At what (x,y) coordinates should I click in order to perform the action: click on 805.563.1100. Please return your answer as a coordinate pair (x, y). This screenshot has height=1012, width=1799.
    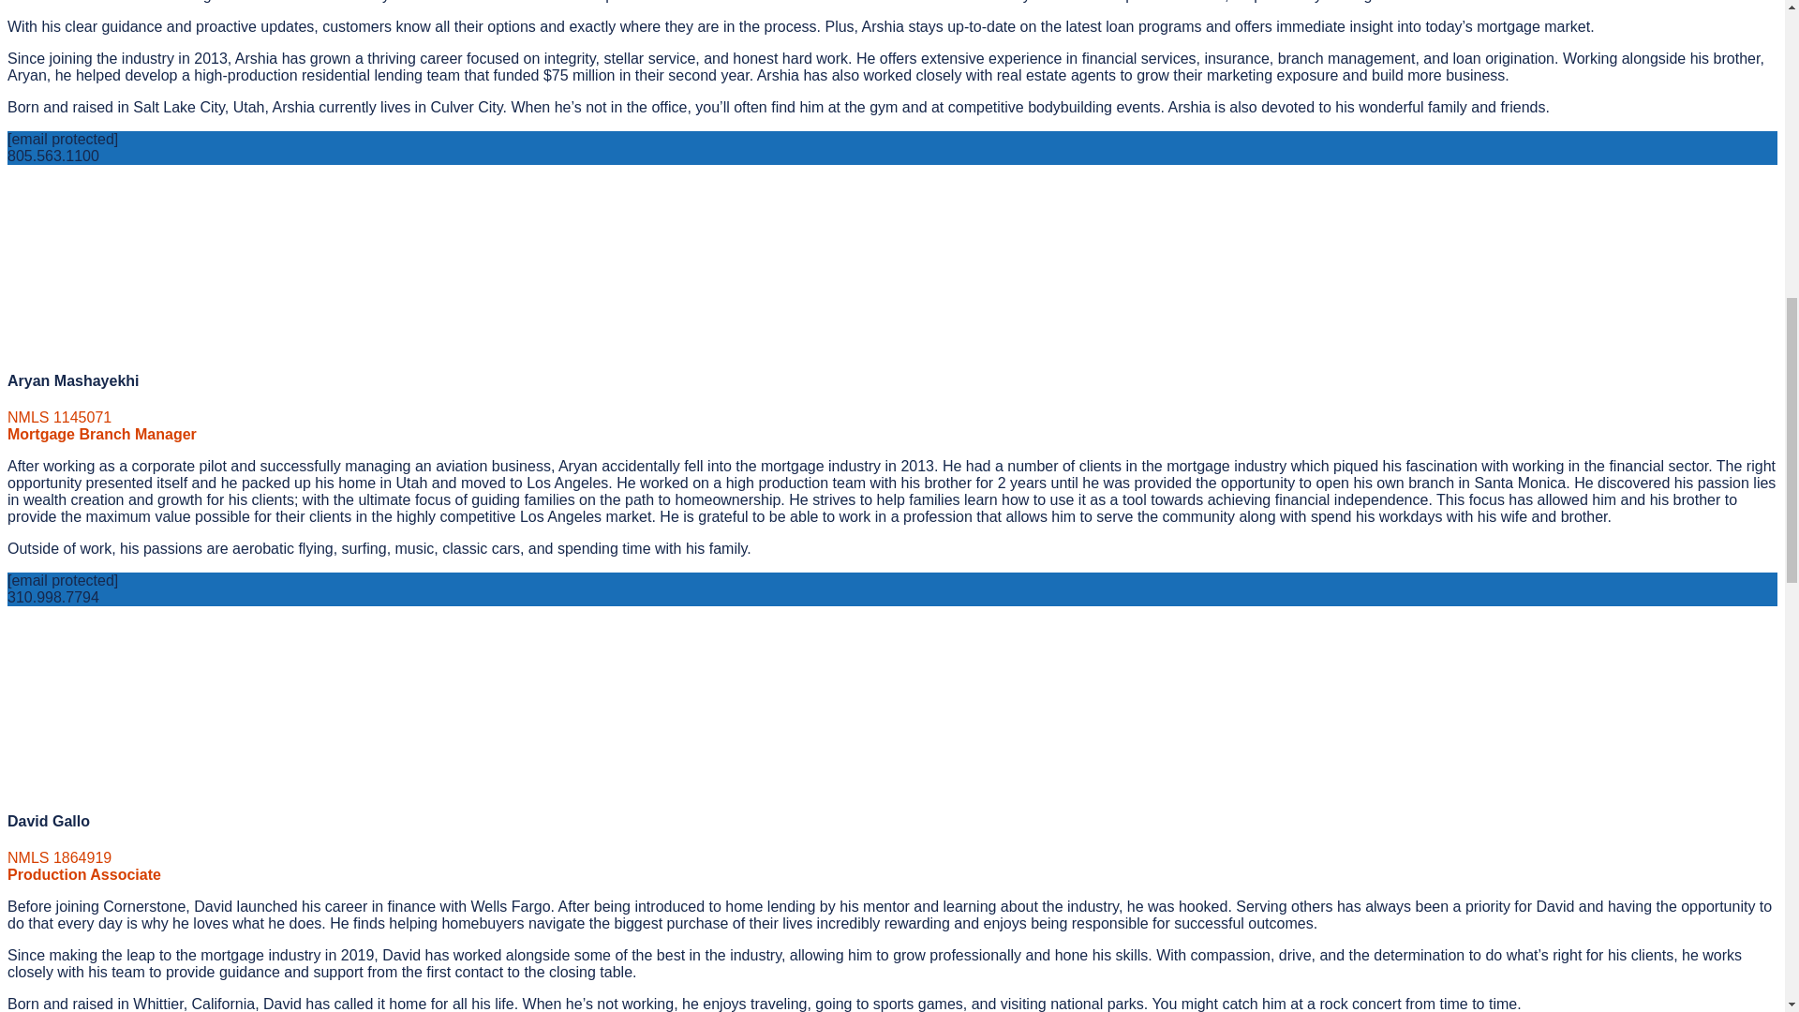
    Looking at the image, I should click on (52, 156).